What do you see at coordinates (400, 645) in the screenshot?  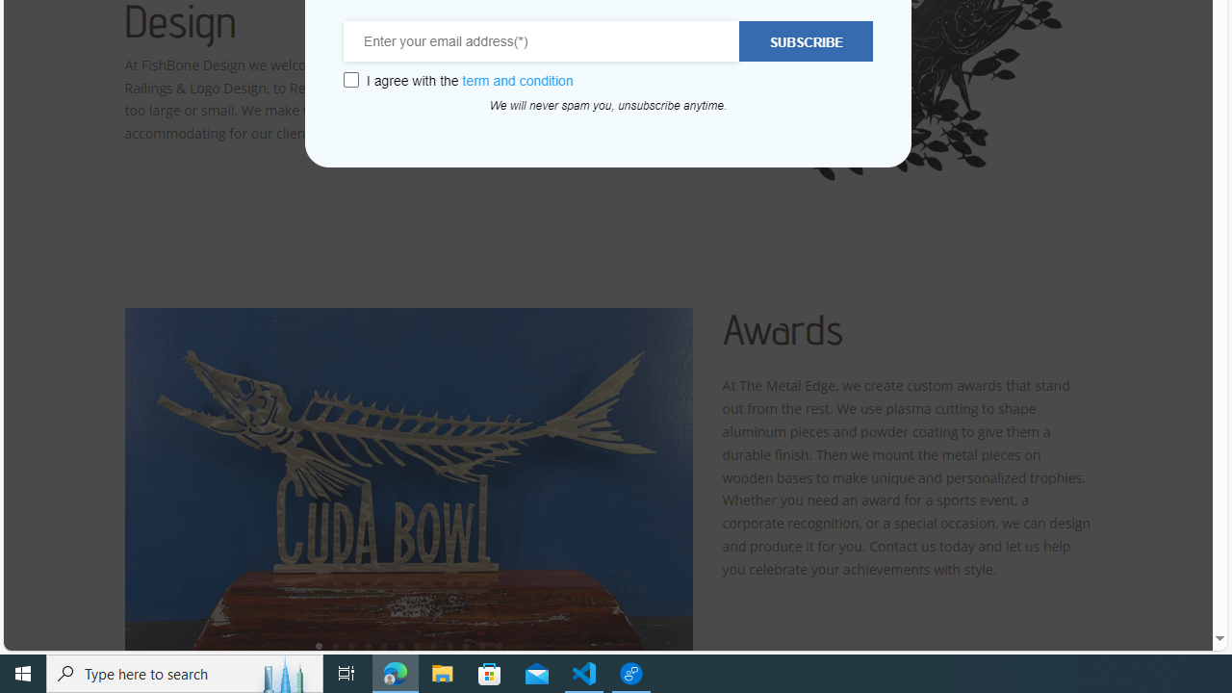 I see `6` at bounding box center [400, 645].